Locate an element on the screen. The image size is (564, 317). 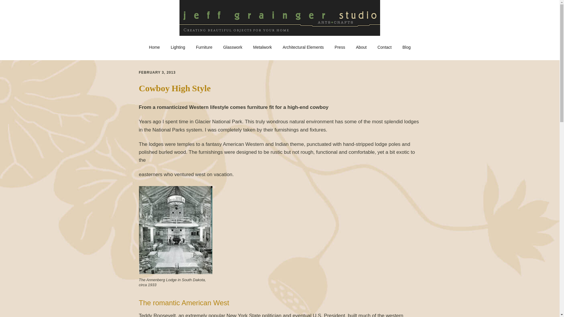
About is located at coordinates (361, 48).